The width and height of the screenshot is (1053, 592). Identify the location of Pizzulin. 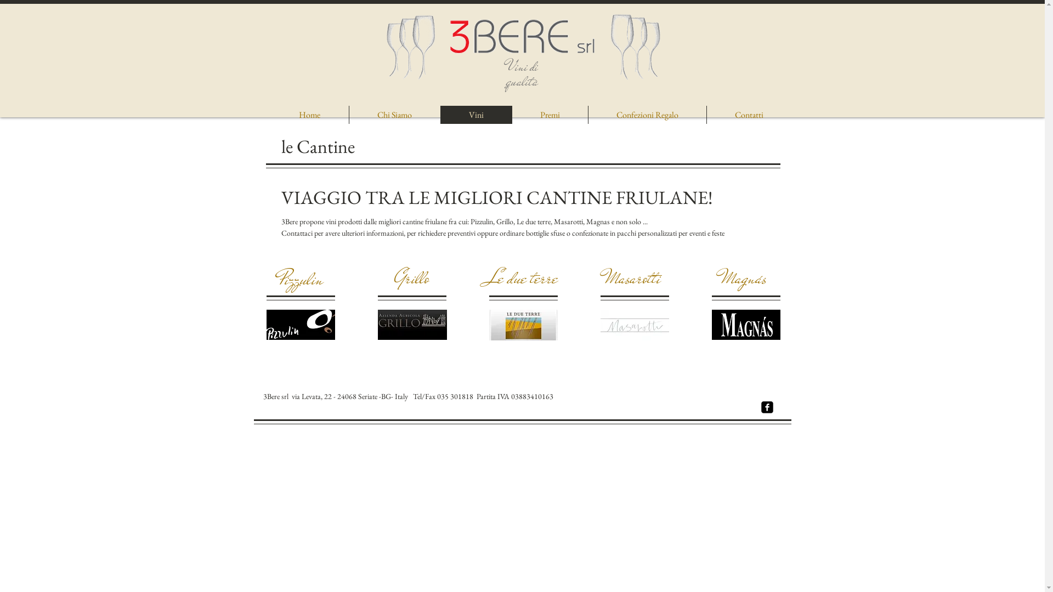
(301, 279).